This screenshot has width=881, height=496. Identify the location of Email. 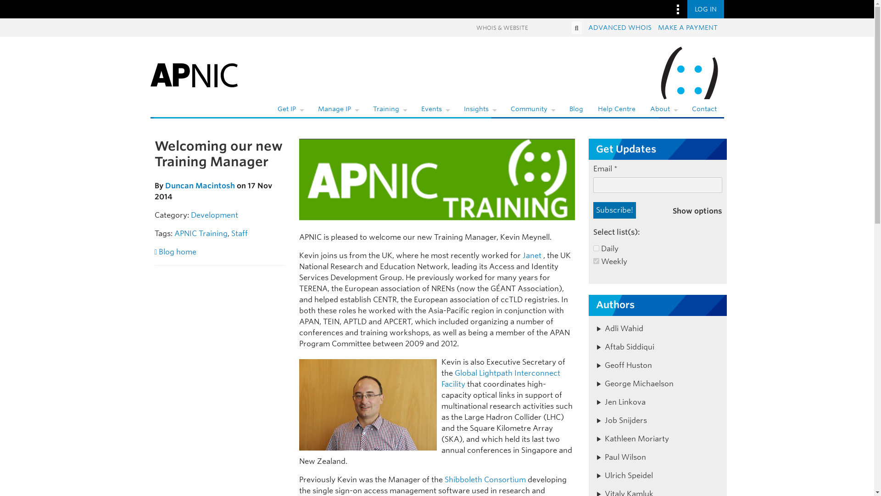
(658, 185).